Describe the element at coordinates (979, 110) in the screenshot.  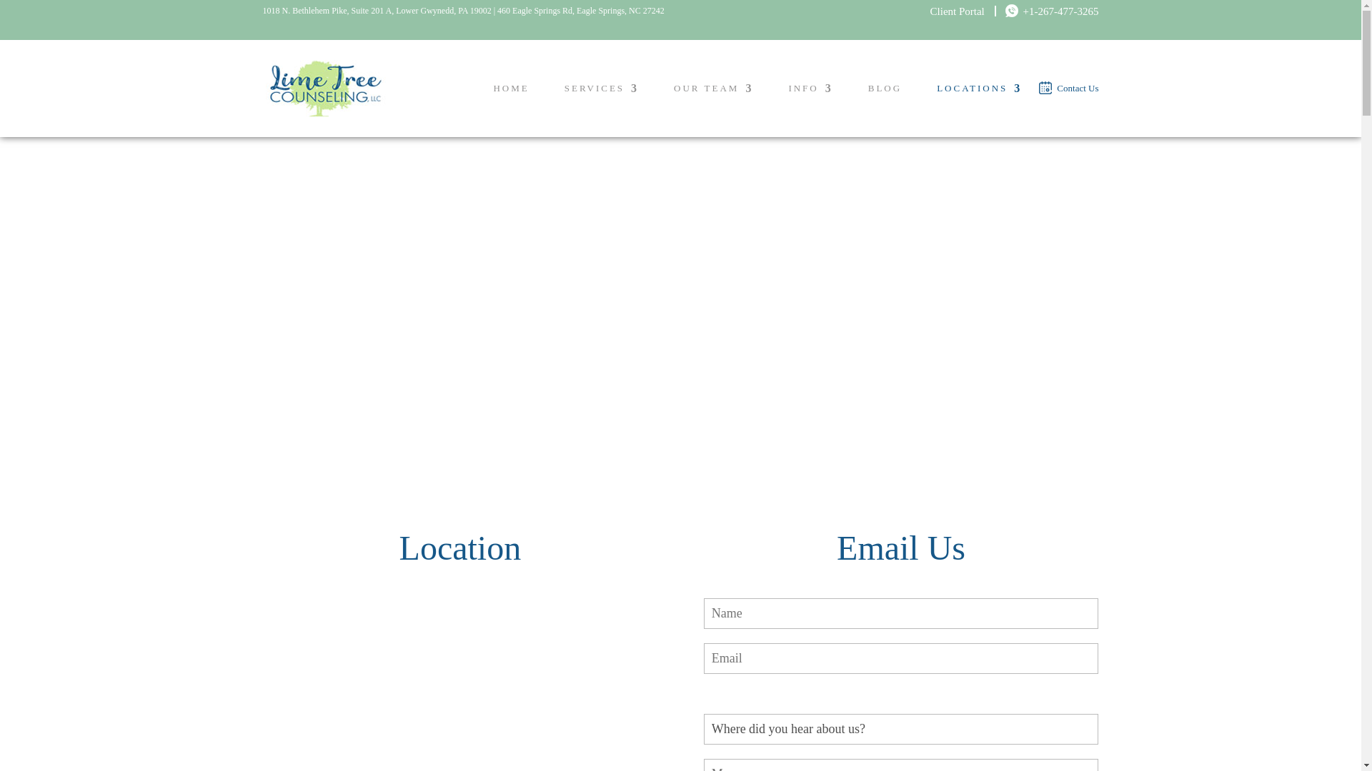
I see `LOCATIONS` at that location.